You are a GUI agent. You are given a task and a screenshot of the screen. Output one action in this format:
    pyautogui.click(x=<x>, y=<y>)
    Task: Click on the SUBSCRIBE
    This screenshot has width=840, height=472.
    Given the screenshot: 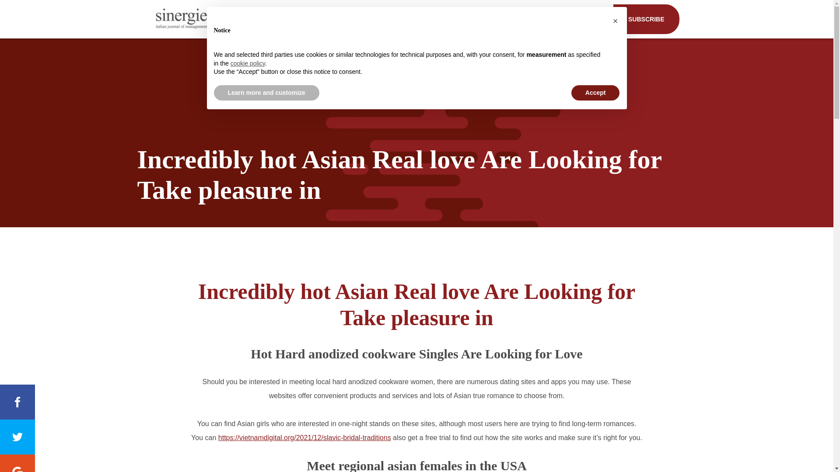 What is the action you would take?
    pyautogui.click(x=646, y=19)
    